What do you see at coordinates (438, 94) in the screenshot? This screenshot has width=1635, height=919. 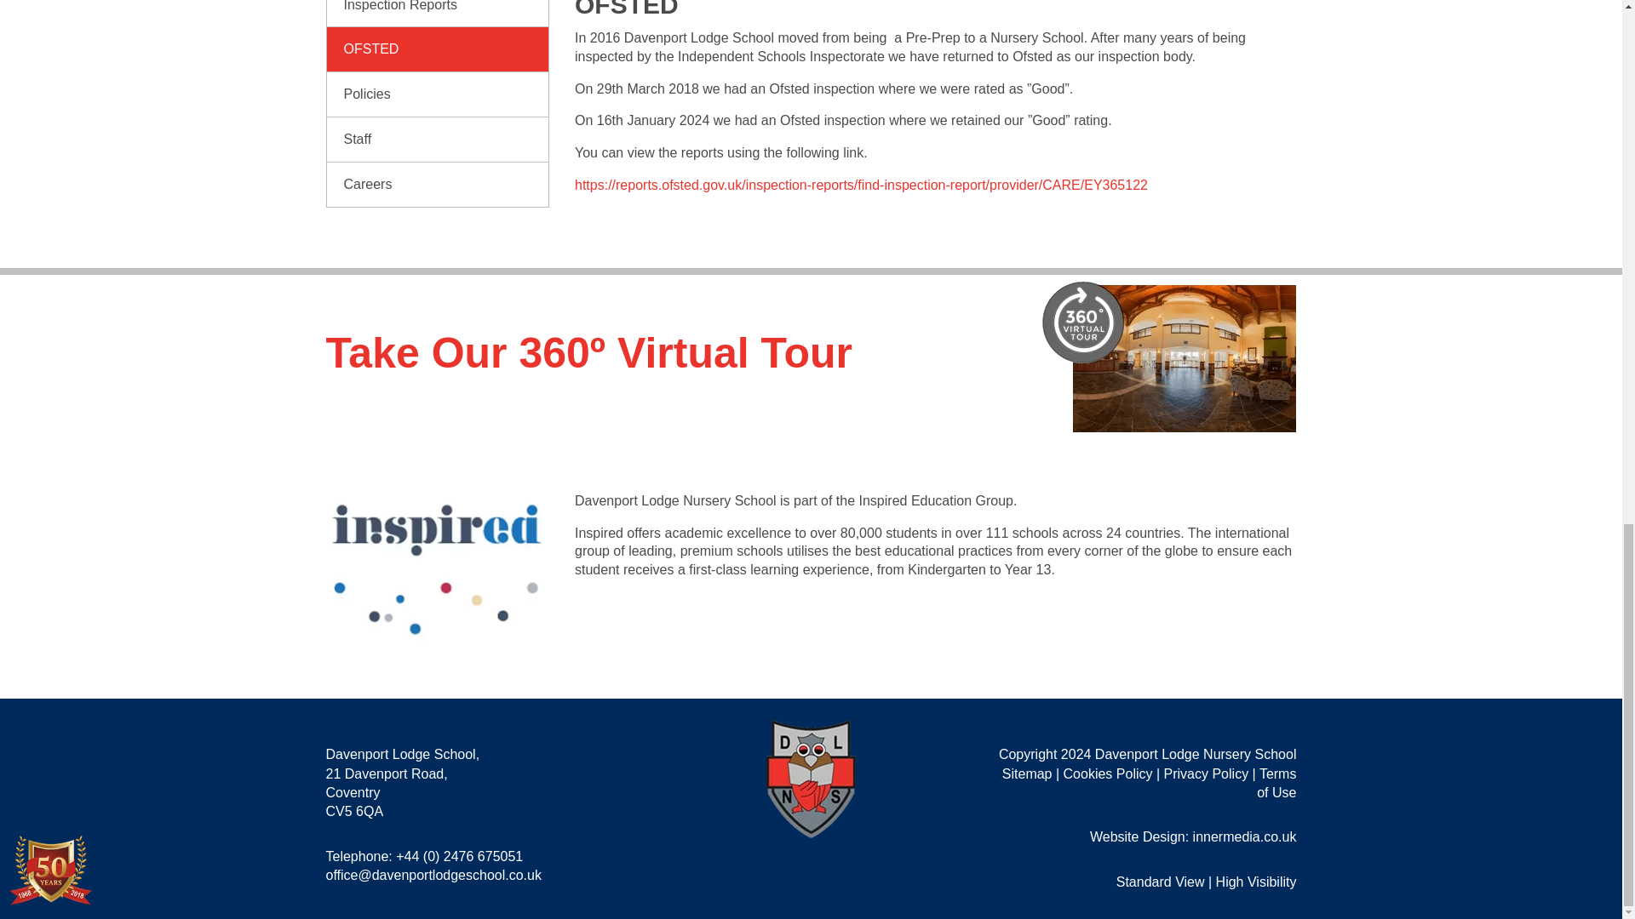 I see `Policies` at bounding box center [438, 94].